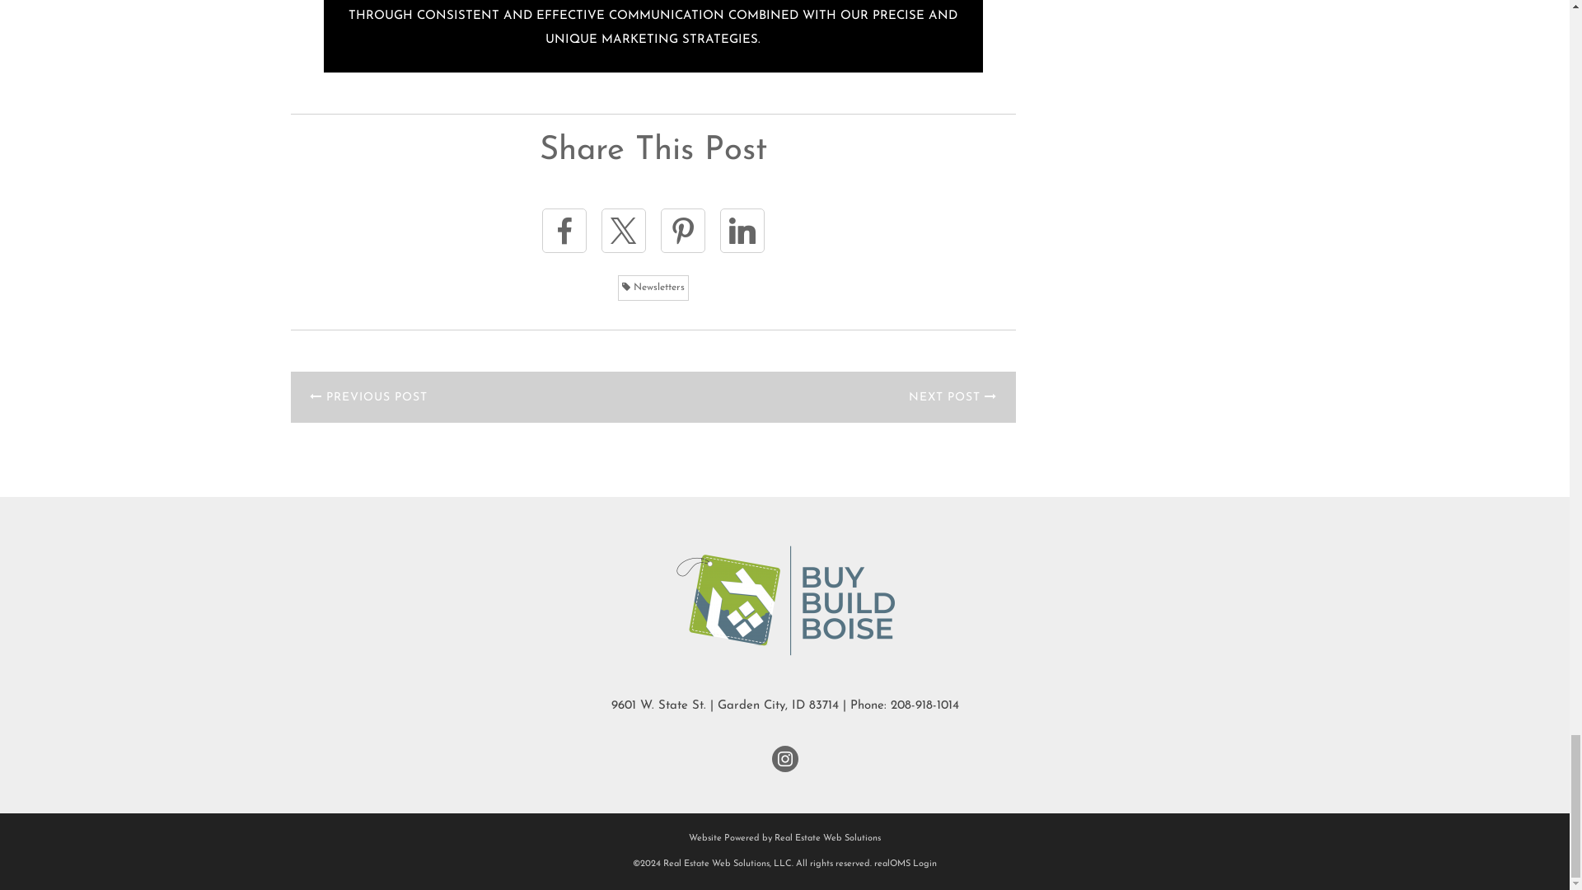 Image resolution: width=1582 pixels, height=890 pixels. I want to click on Visit me on Instagram, so click(784, 758).